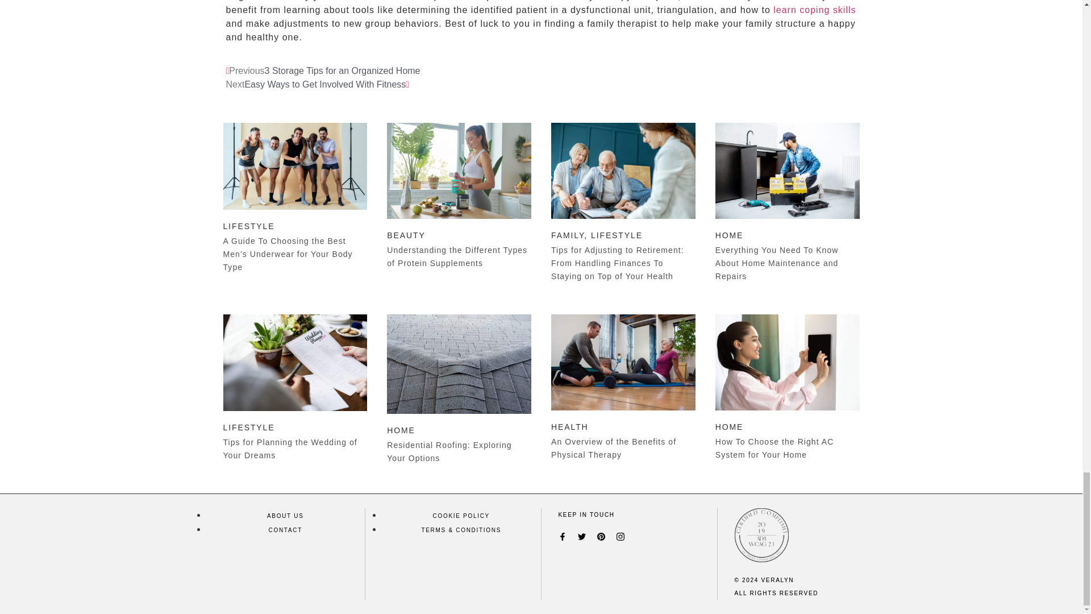 The width and height of the screenshot is (1091, 614). Describe the element at coordinates (730, 235) in the screenshot. I see `HOME` at that location.